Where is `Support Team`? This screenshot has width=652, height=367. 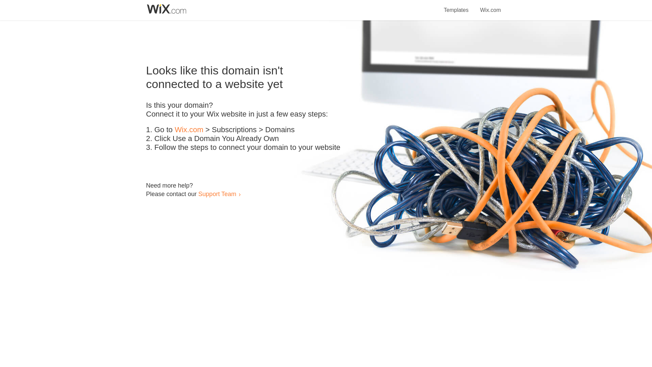
Support Team is located at coordinates (217, 194).